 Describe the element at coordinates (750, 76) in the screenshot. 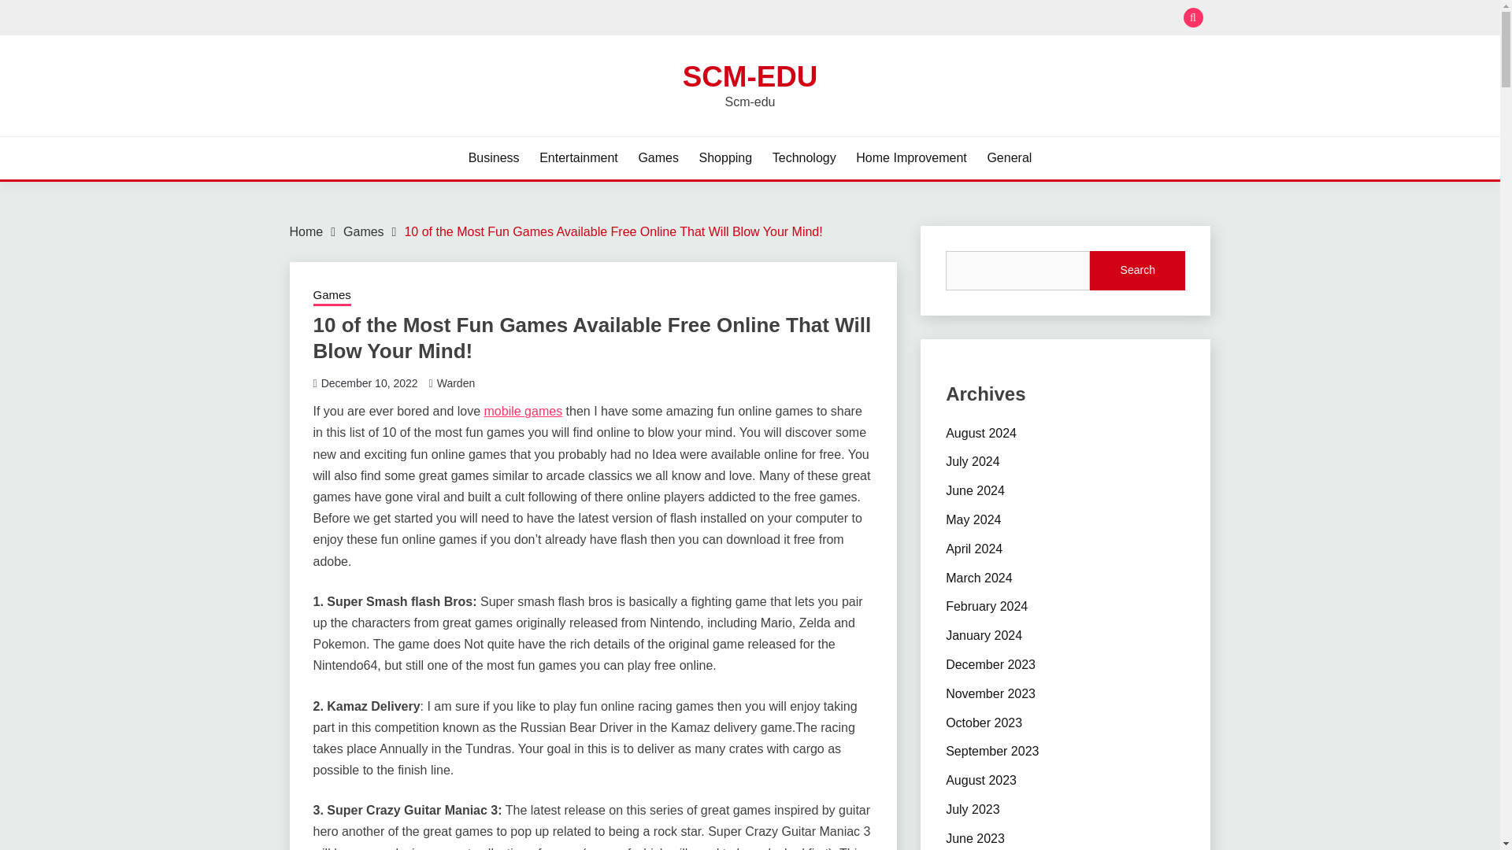

I see `SCM-EDU` at that location.